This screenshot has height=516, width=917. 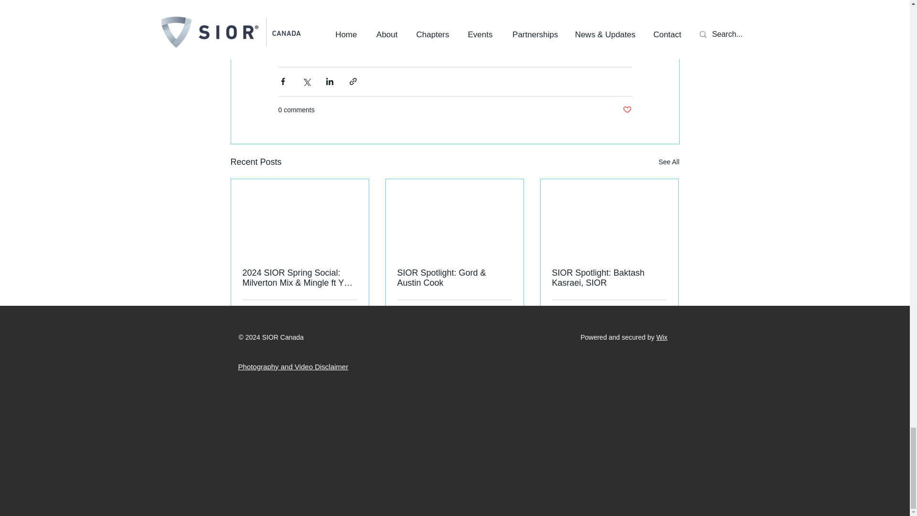 What do you see at coordinates (369, 45) in the screenshot?
I see `Leasing` at bounding box center [369, 45].